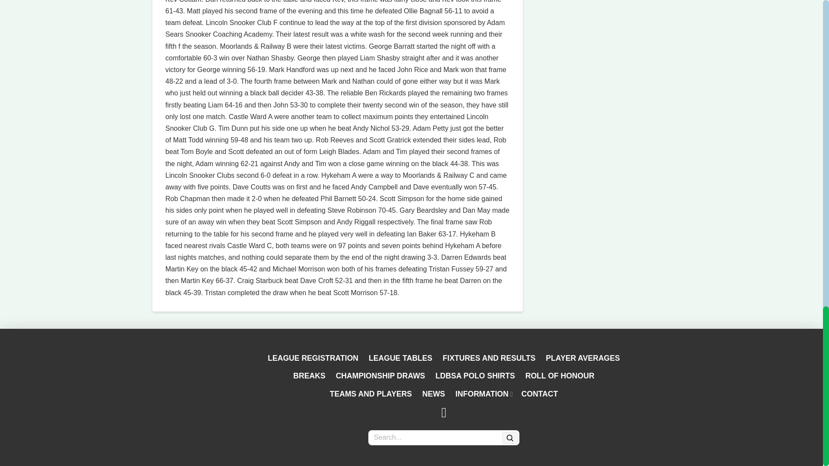  I want to click on FIXTURES AND RESULTS, so click(489, 359).